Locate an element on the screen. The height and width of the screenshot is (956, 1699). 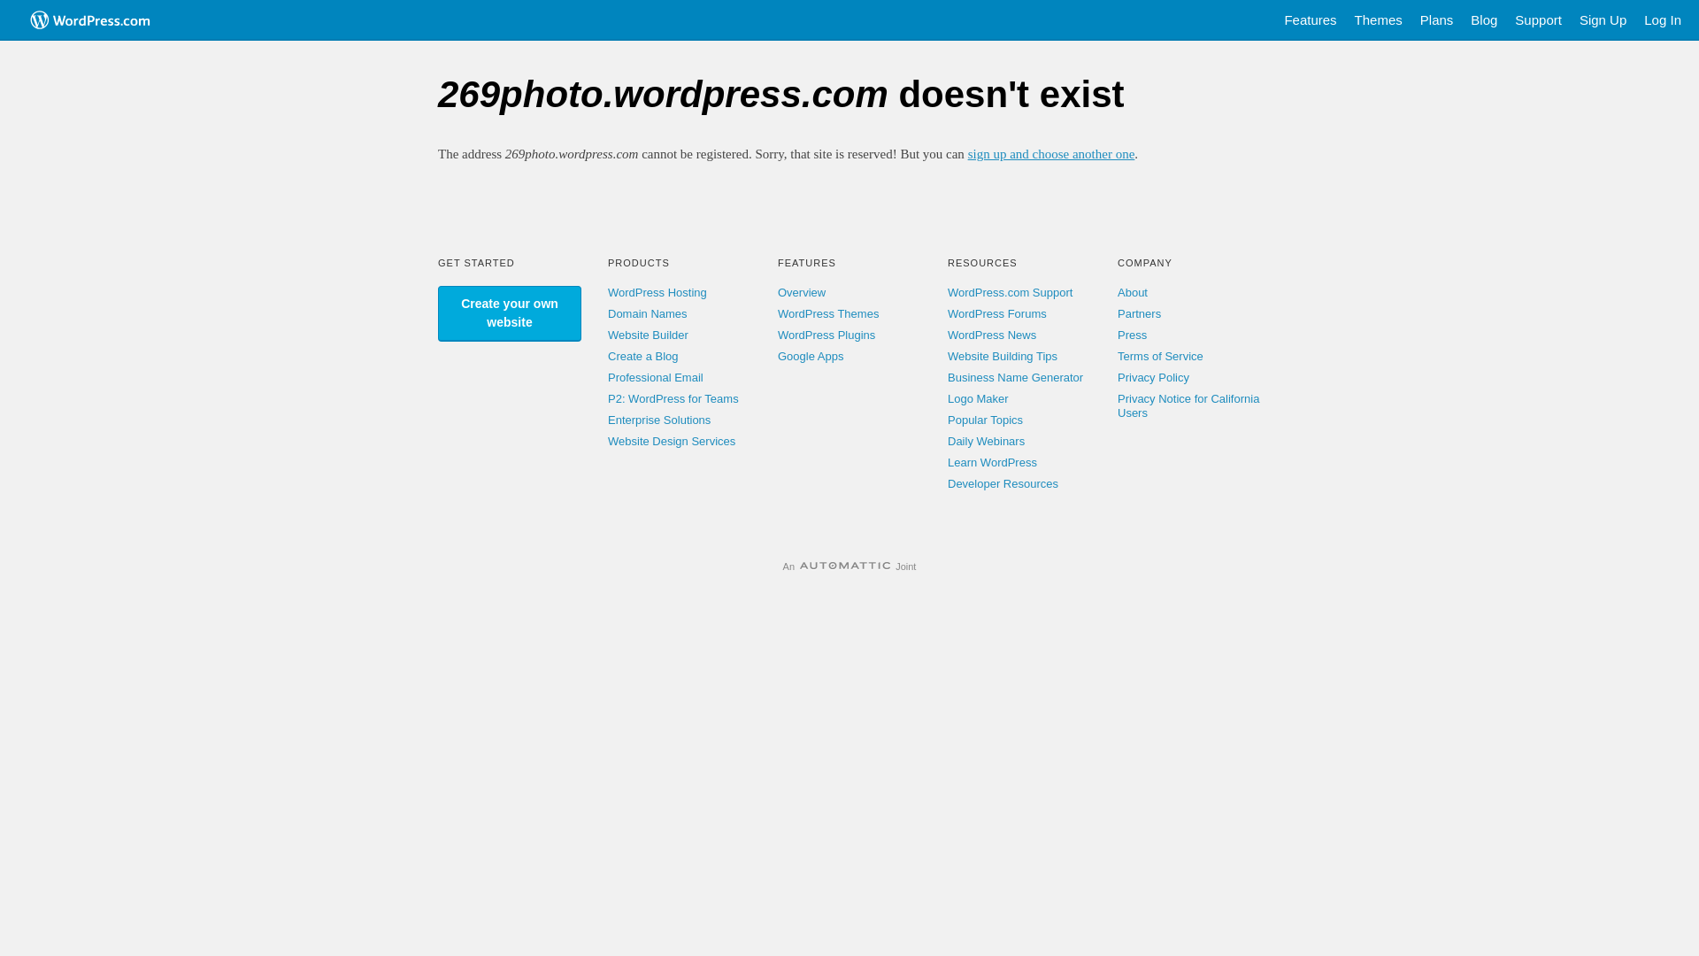
Create a Blog is located at coordinates (643, 356).